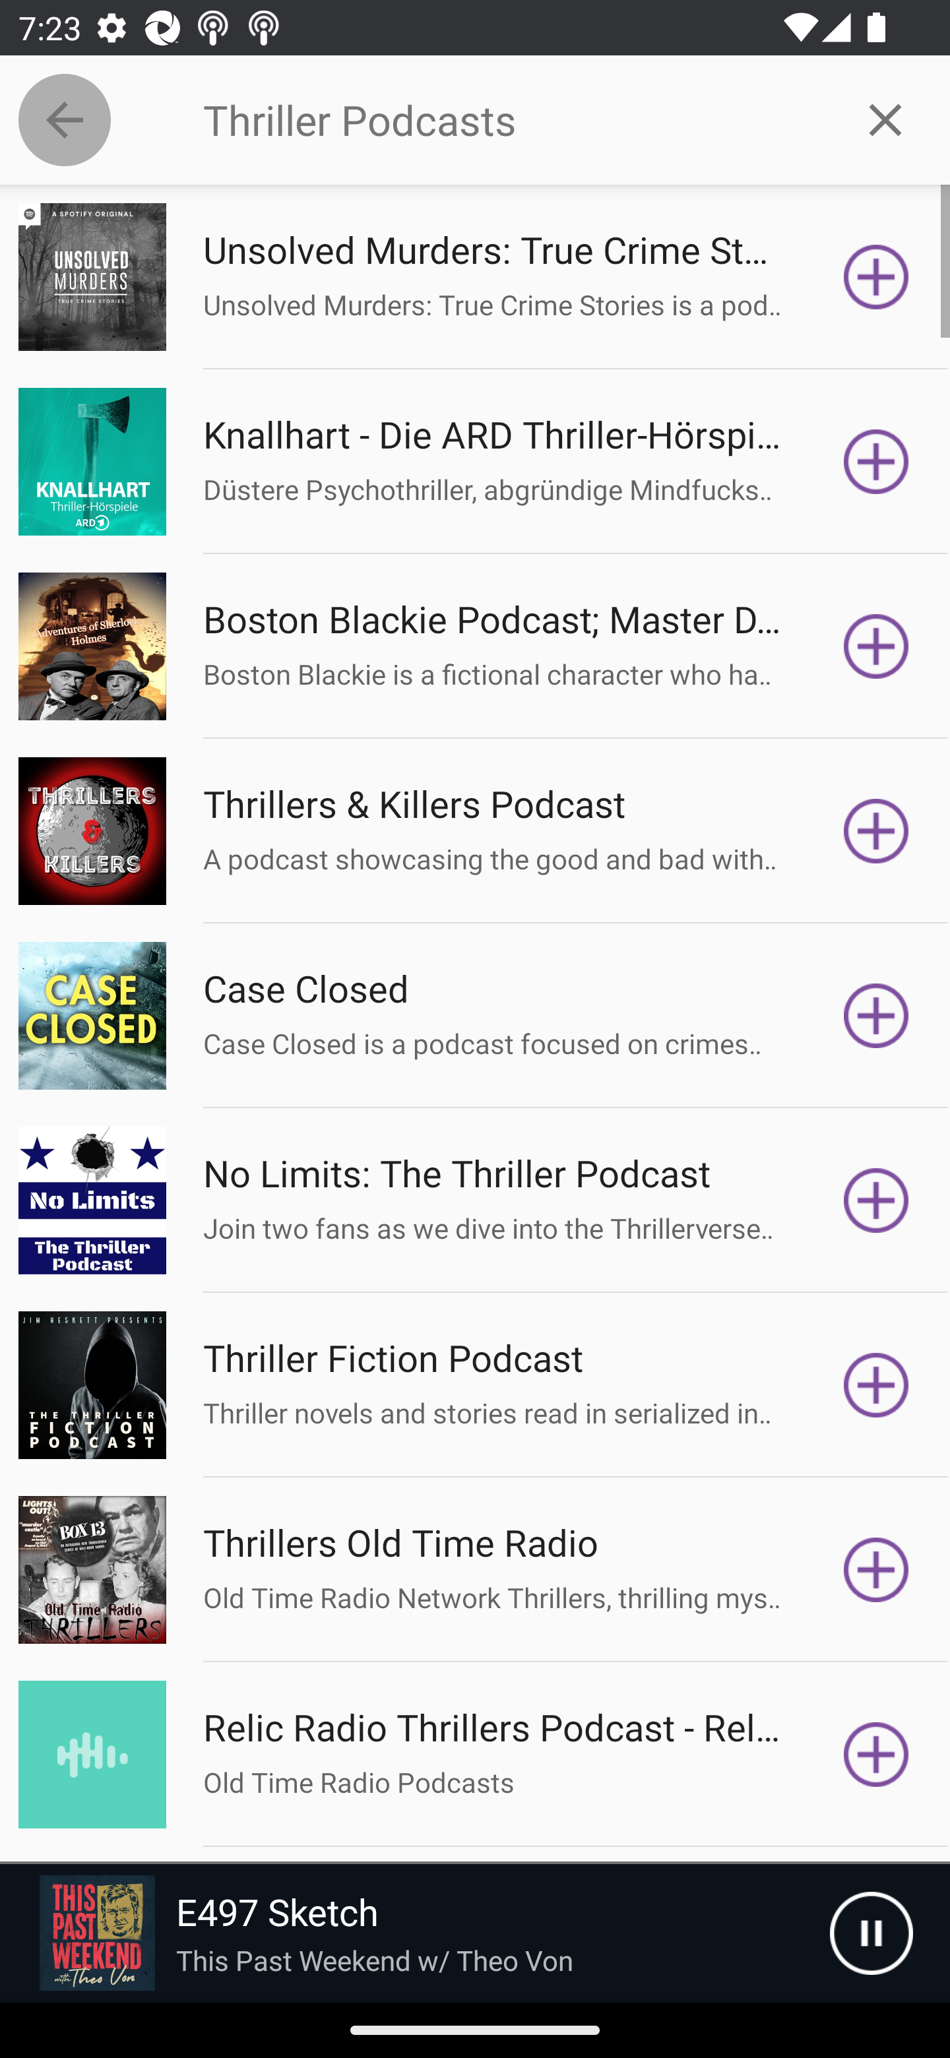 Image resolution: width=950 pixels, height=2058 pixels. What do you see at coordinates (876, 646) in the screenshot?
I see `Subscribe` at bounding box center [876, 646].